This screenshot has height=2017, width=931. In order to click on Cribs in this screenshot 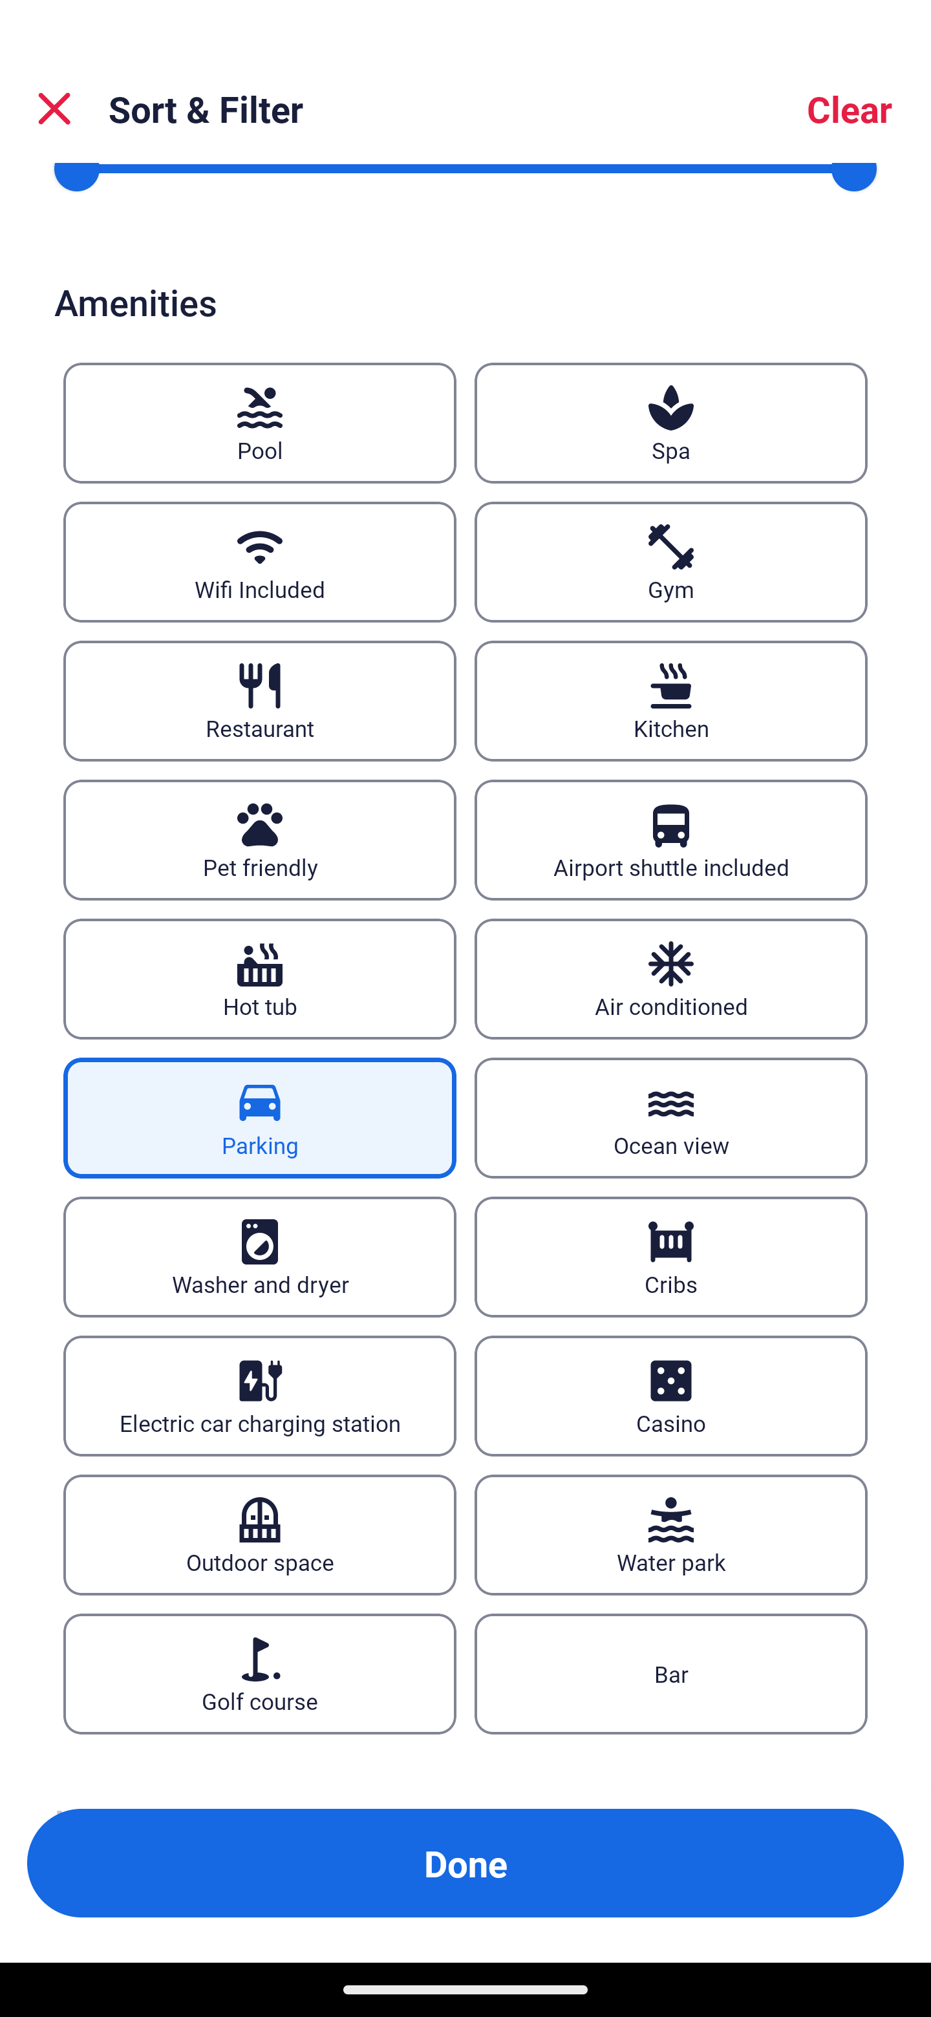, I will do `click(671, 1257)`.